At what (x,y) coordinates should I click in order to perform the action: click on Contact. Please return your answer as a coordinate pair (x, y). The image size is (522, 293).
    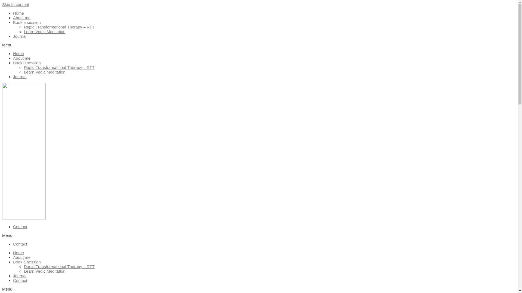
    Looking at the image, I should click on (20, 281).